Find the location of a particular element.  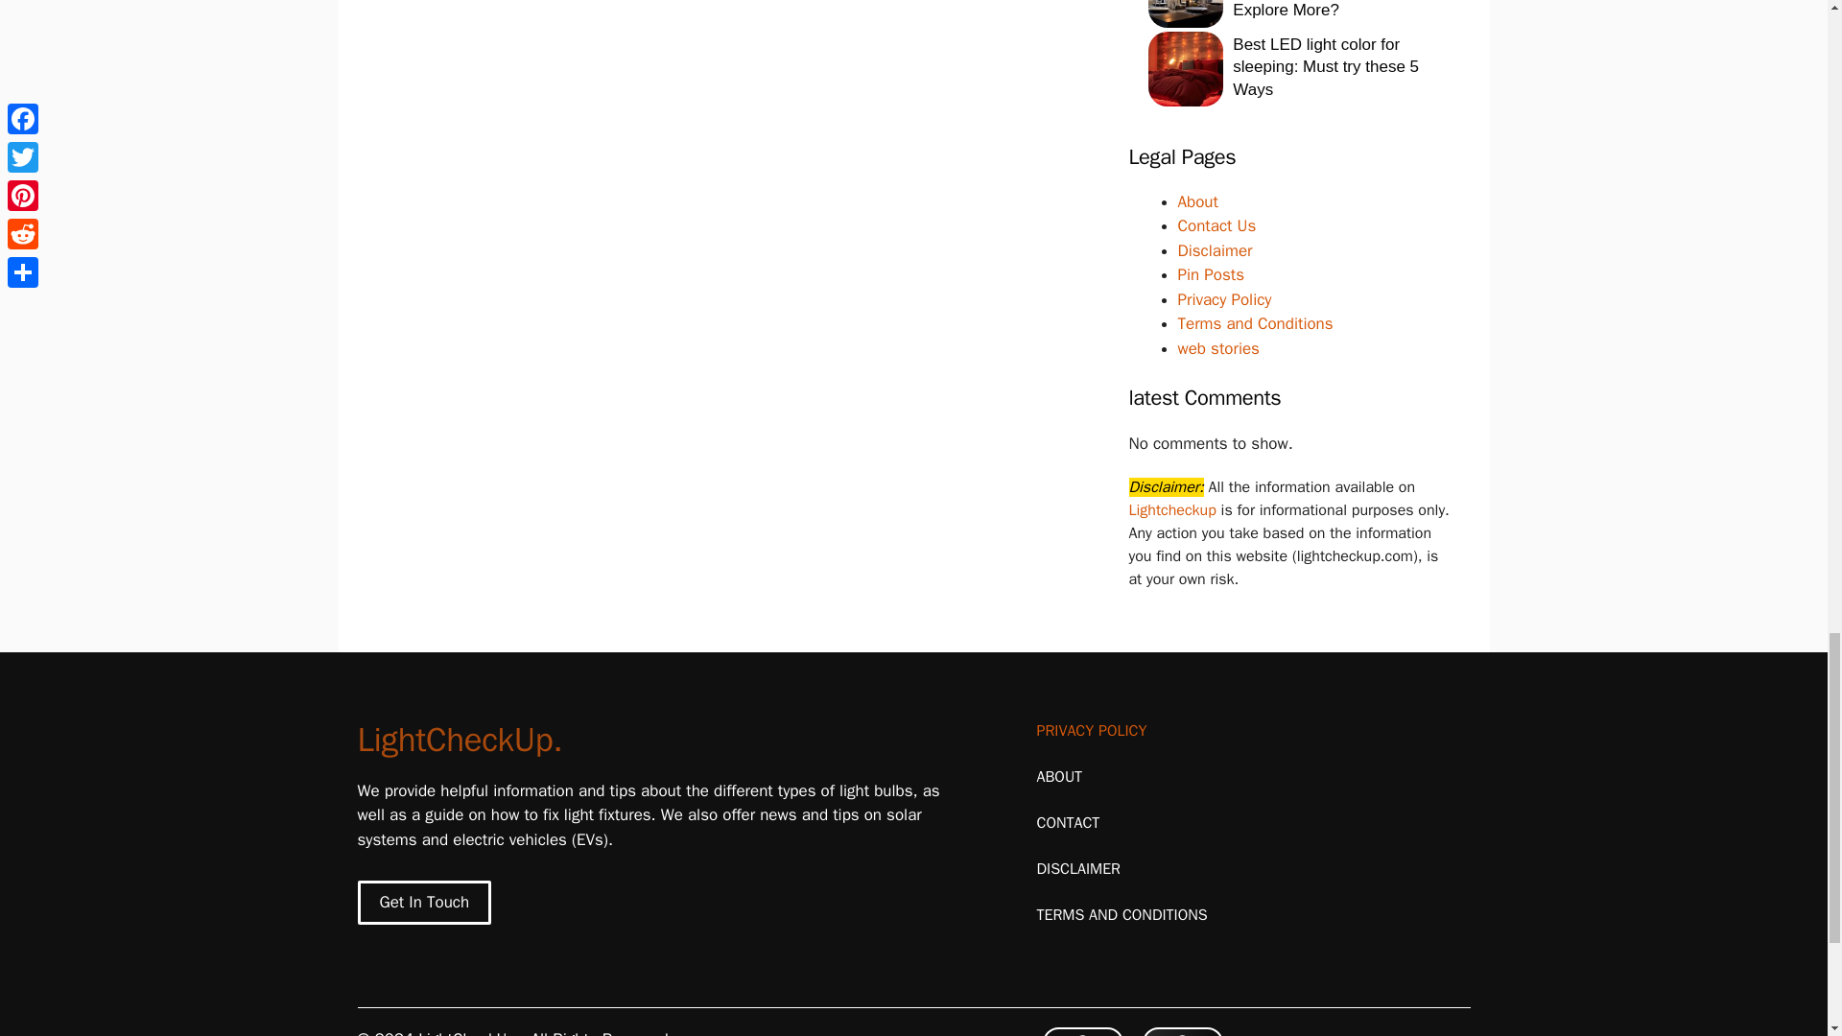

Privacy Policy is located at coordinates (1225, 299).